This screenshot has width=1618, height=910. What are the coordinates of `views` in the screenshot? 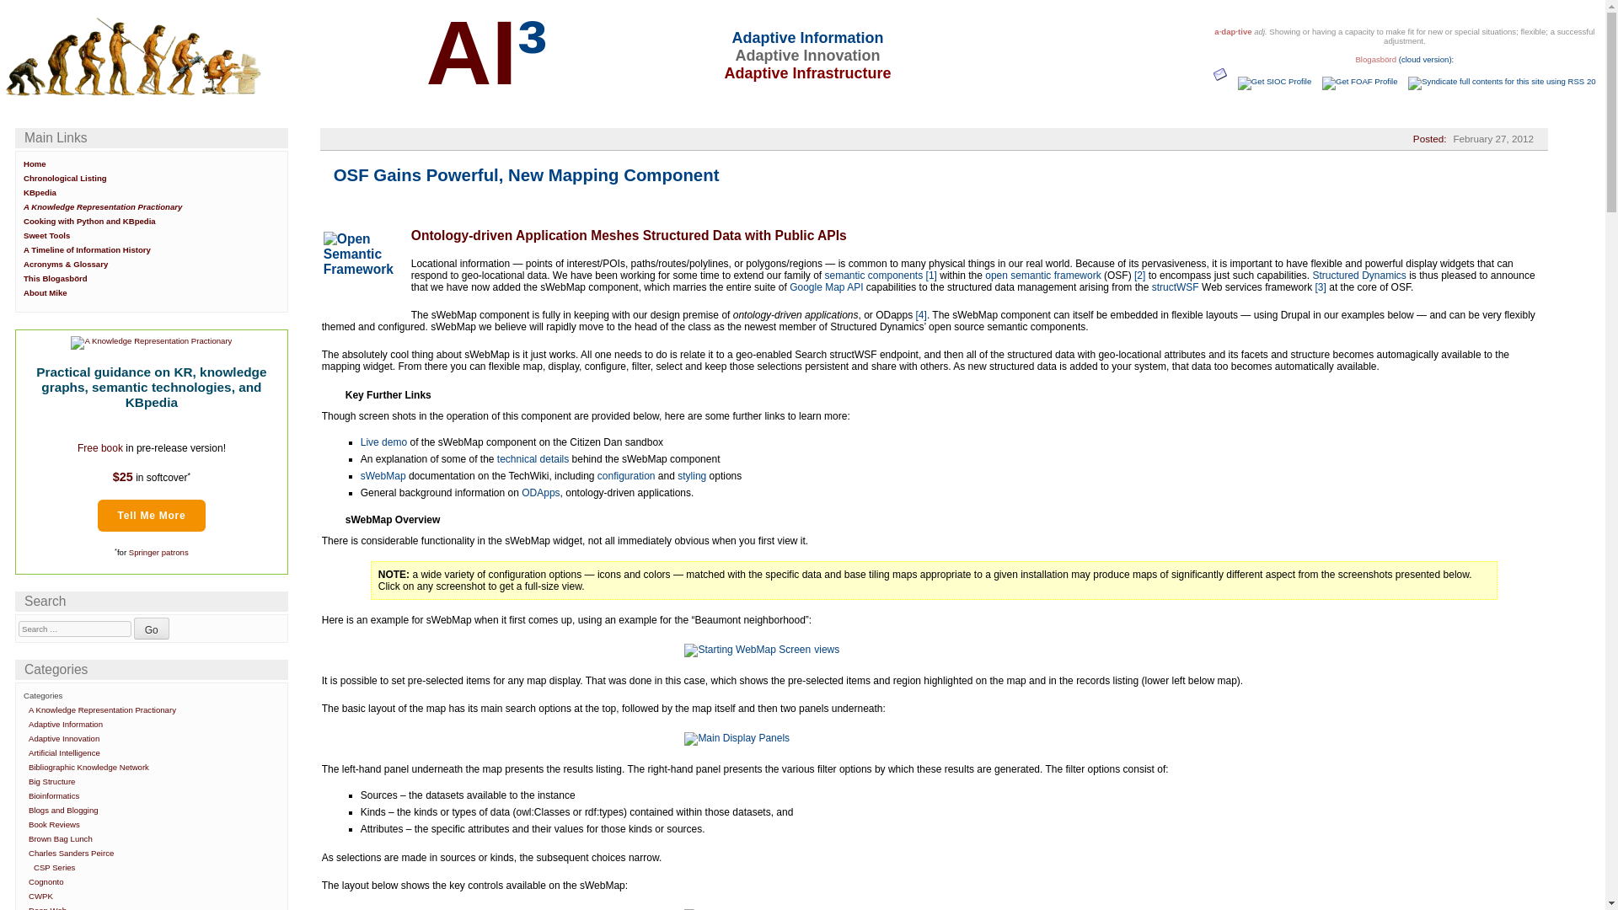 It's located at (760, 649).